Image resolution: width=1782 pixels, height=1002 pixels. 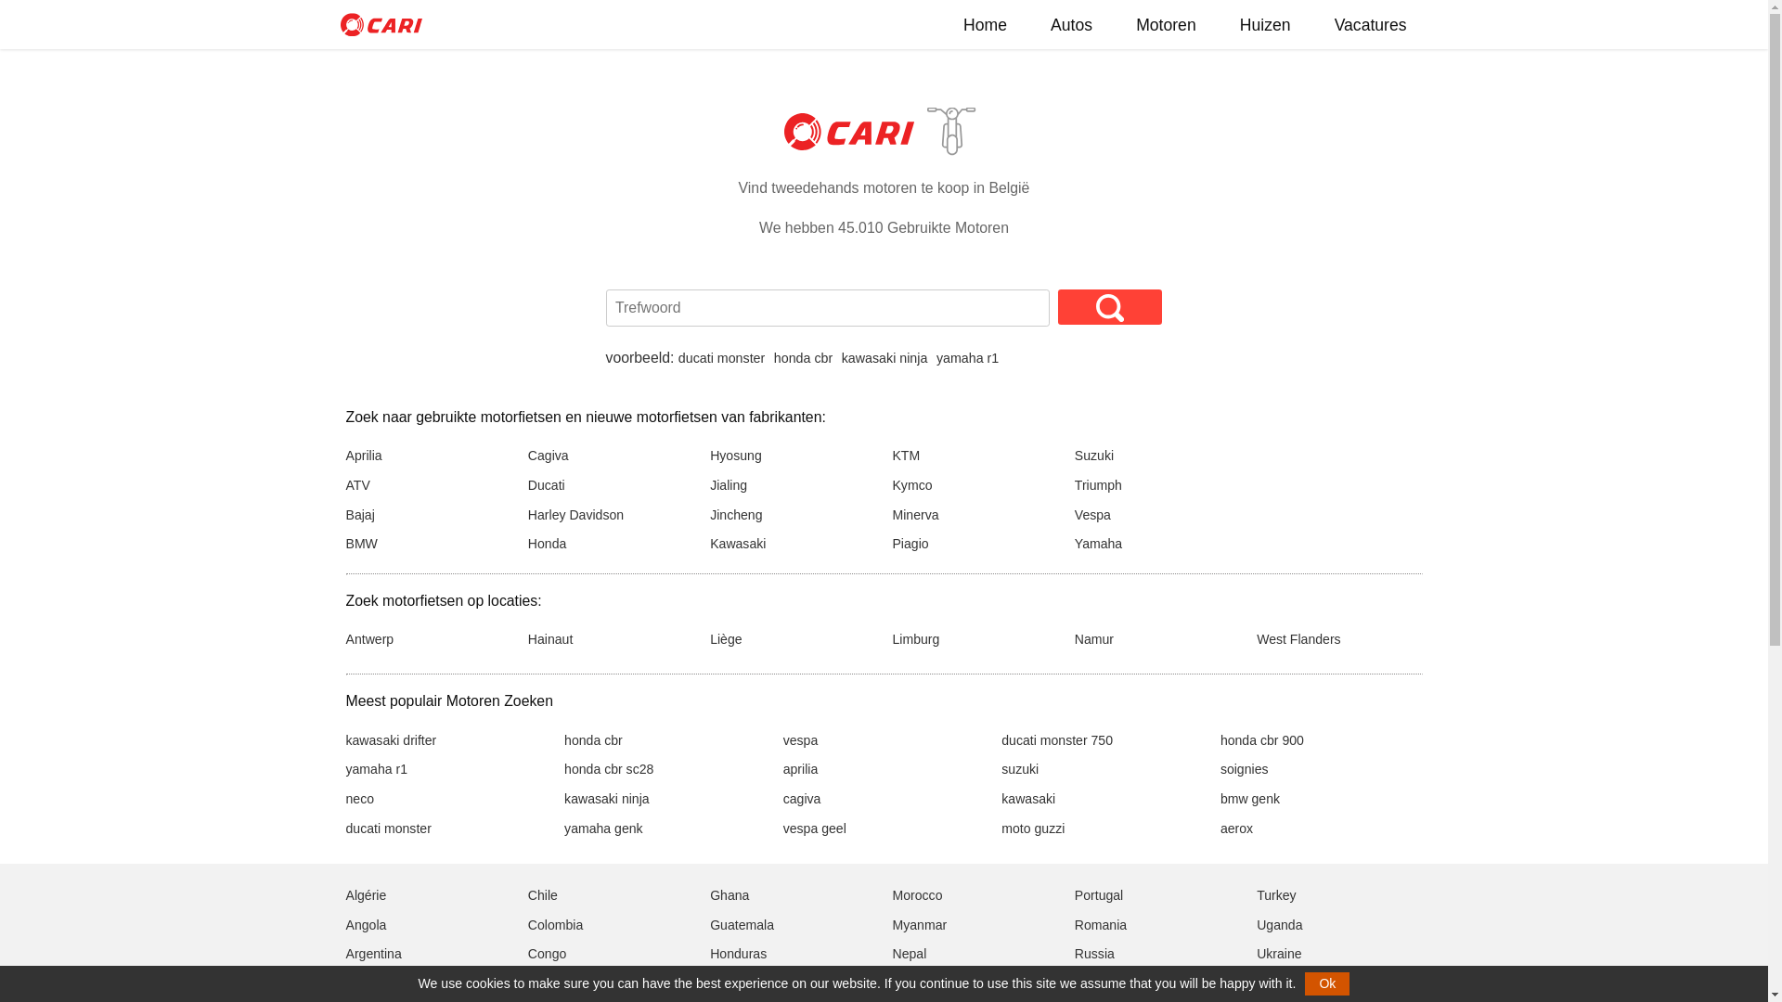 I want to click on Harley Davidson, so click(x=575, y=515).